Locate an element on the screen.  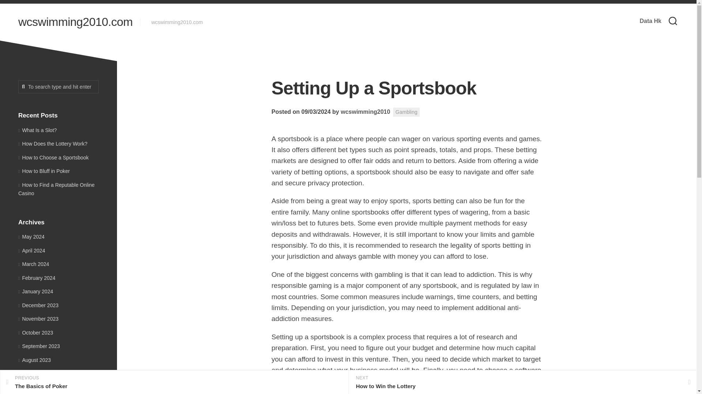
How to Find a Reputable Online Casino is located at coordinates (56, 189).